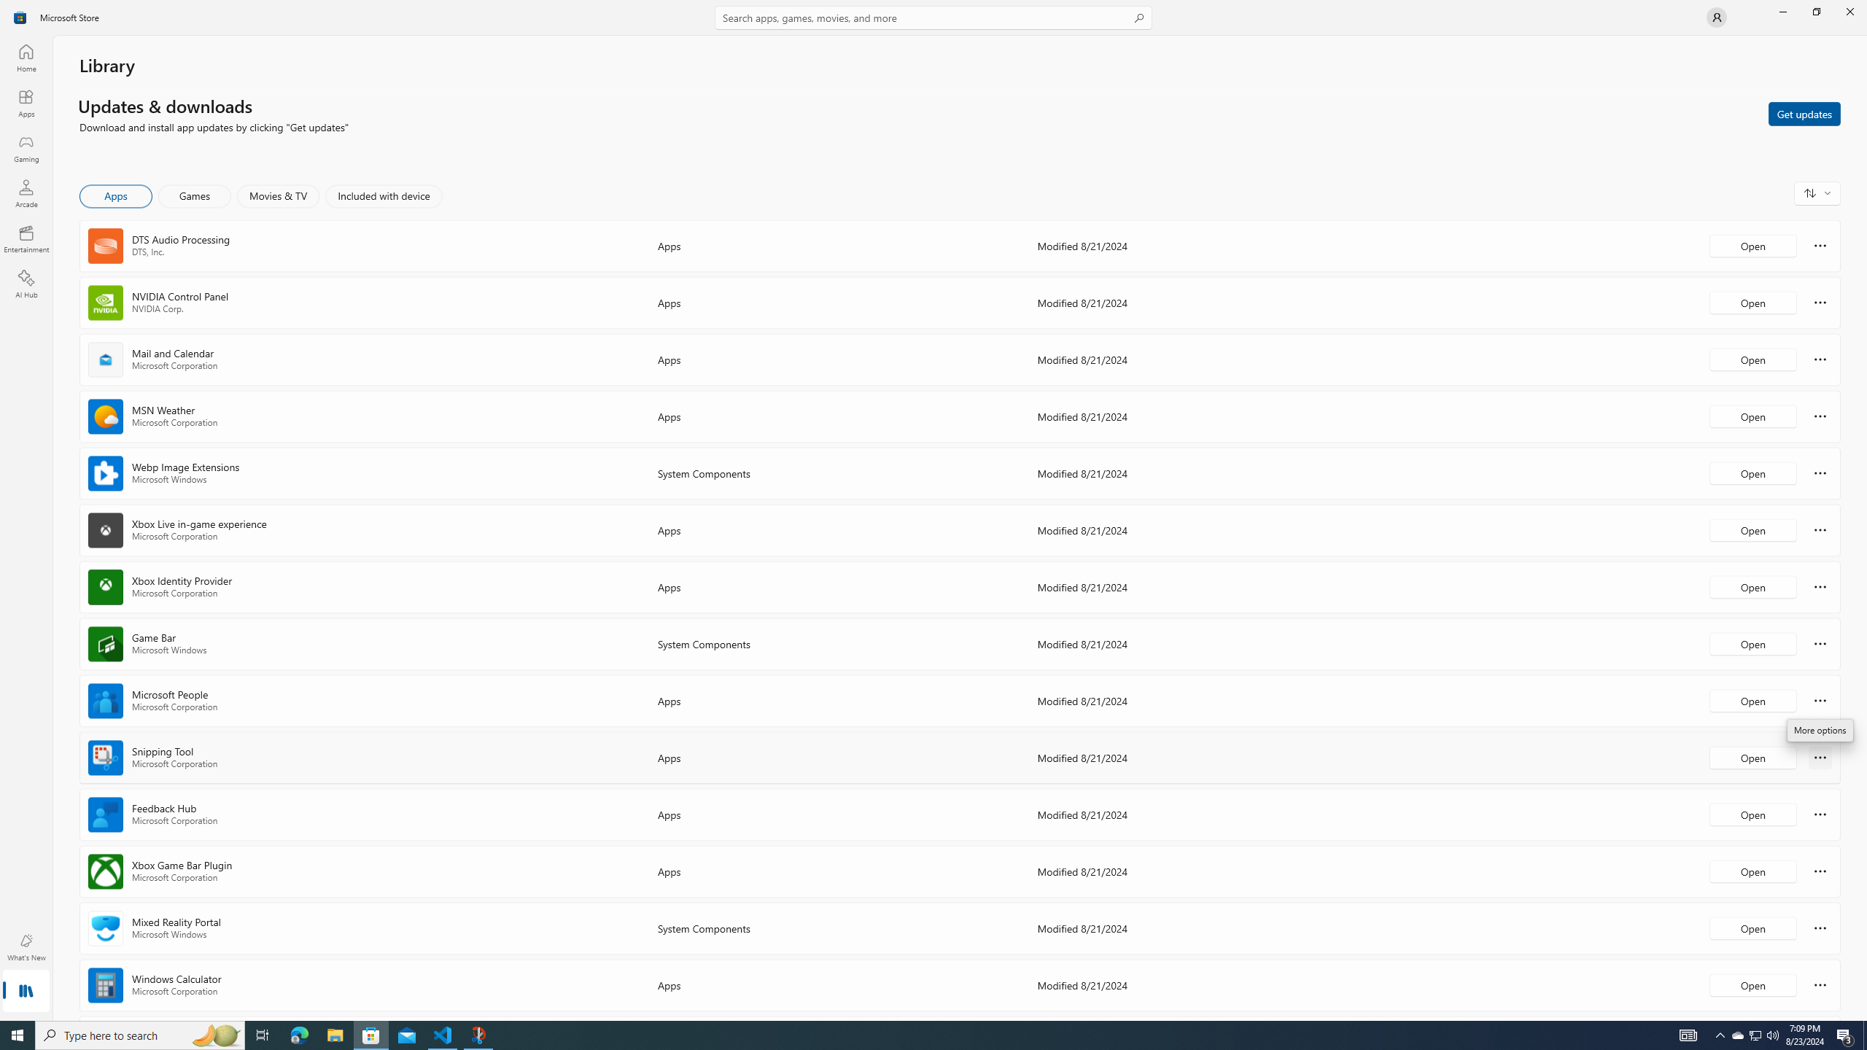 Image resolution: width=1867 pixels, height=1050 pixels. I want to click on Arcade, so click(26, 193).